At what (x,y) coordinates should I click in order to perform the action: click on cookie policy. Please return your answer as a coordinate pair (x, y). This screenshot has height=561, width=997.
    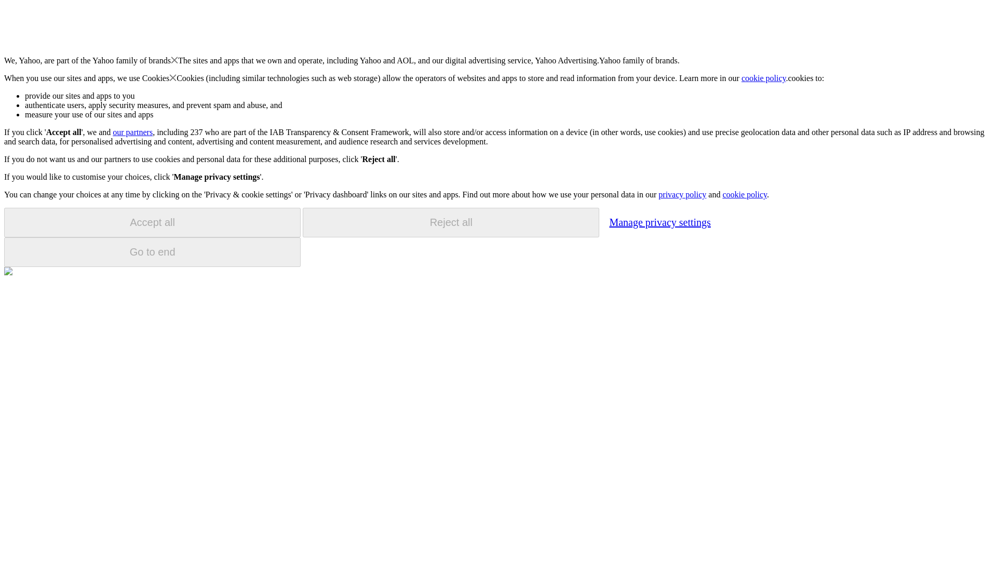
    Looking at the image, I should click on (764, 78).